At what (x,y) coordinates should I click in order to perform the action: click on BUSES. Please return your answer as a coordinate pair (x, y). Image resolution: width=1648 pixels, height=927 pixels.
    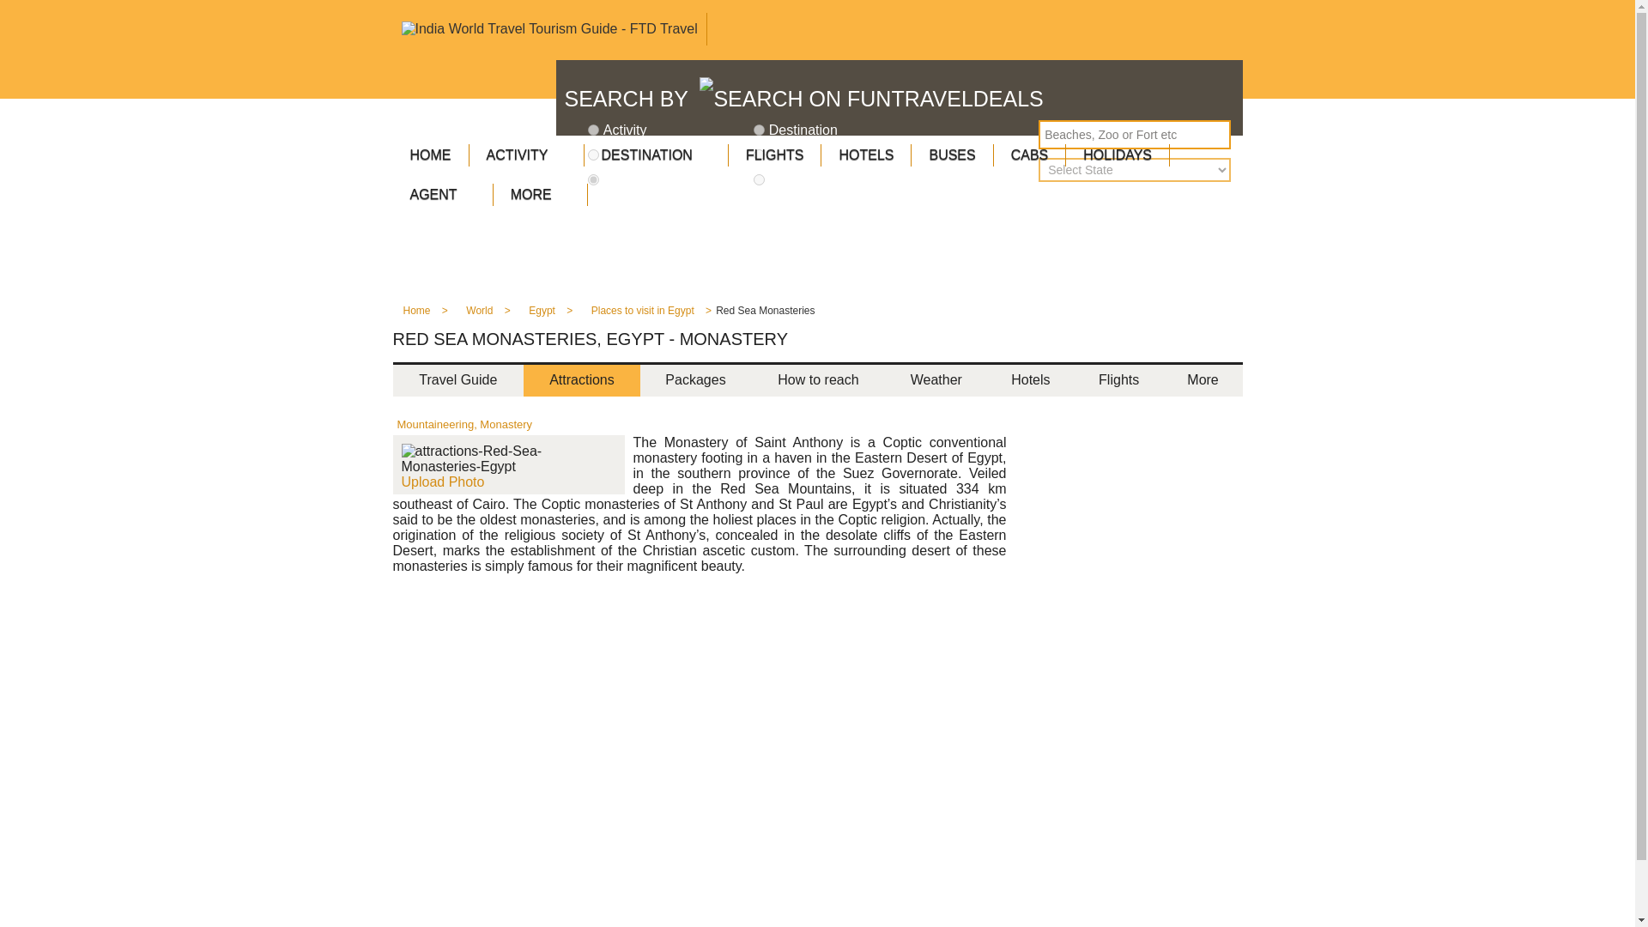
    Looking at the image, I should click on (952, 154).